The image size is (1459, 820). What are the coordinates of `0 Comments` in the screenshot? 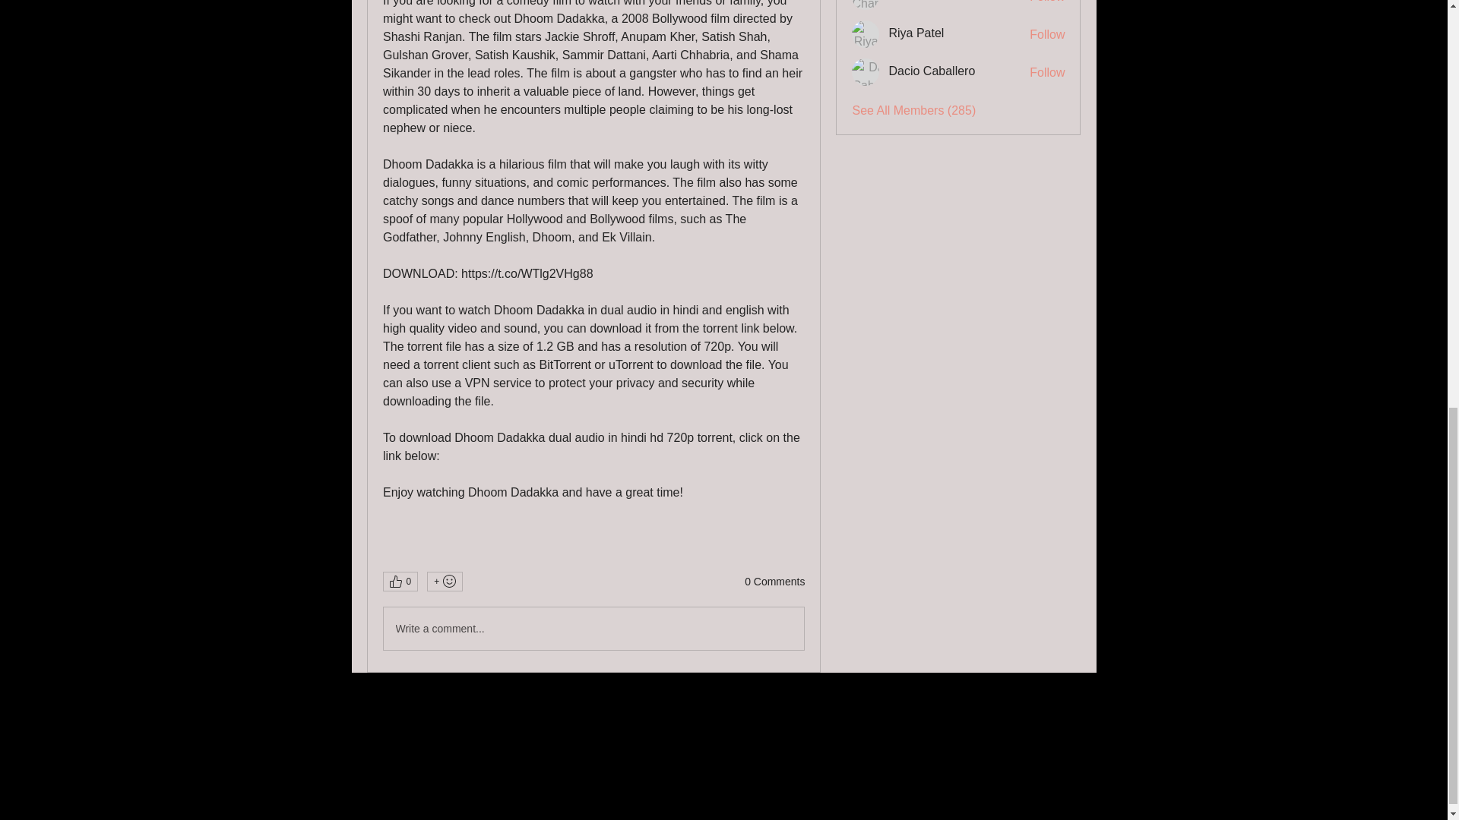 It's located at (774, 582).